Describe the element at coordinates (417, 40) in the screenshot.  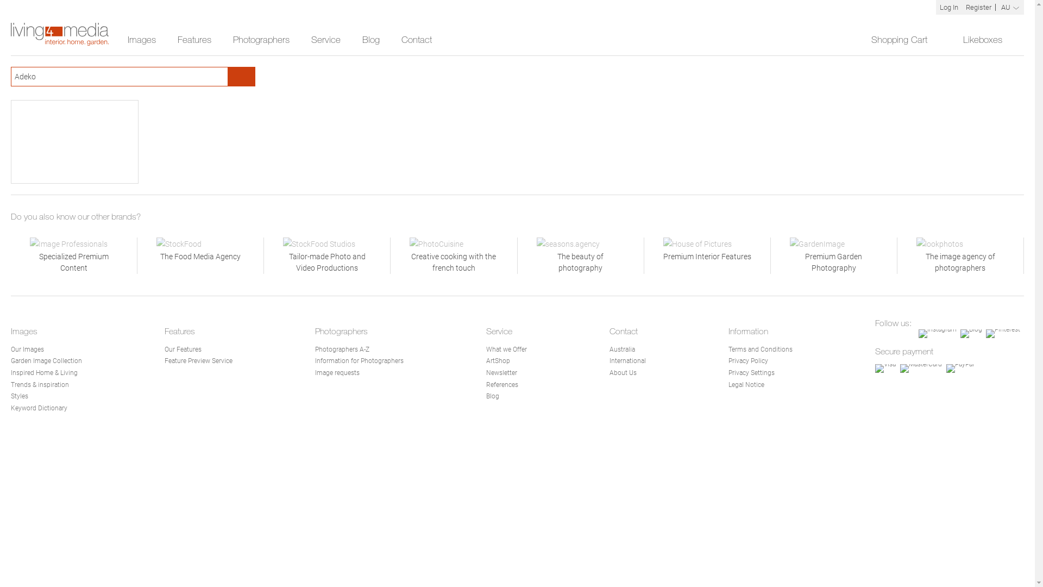
I see `Contact` at that location.